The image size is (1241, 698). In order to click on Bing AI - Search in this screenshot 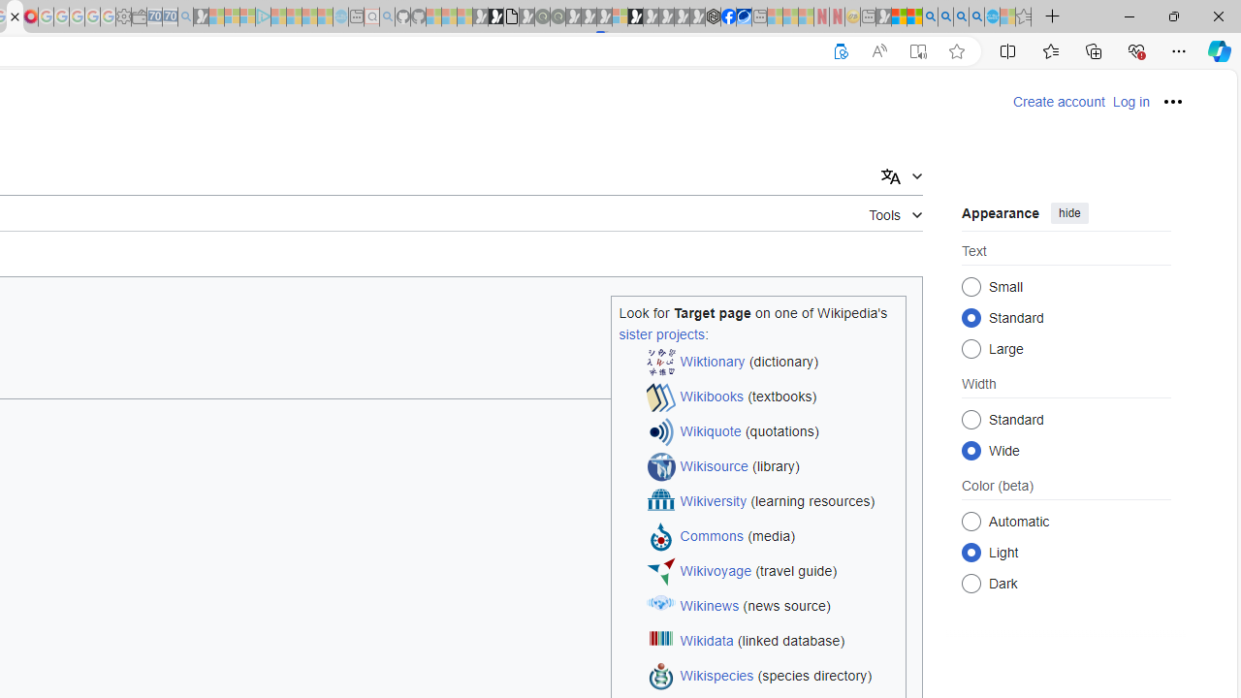, I will do `click(930, 17)`.